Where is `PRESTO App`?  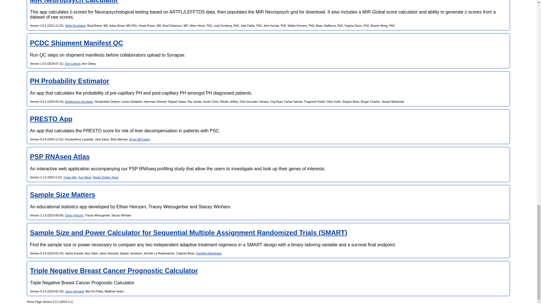
PRESTO App is located at coordinates (51, 119).